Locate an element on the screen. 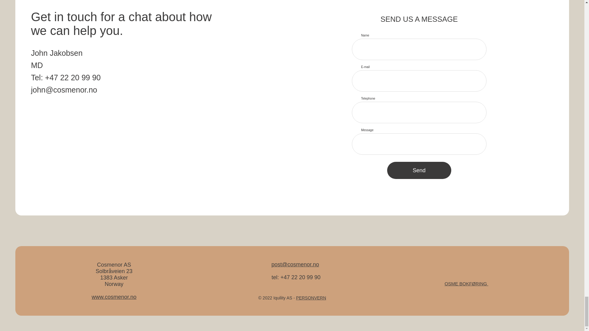 The image size is (589, 331). PERSONVERN is located at coordinates (311, 298).